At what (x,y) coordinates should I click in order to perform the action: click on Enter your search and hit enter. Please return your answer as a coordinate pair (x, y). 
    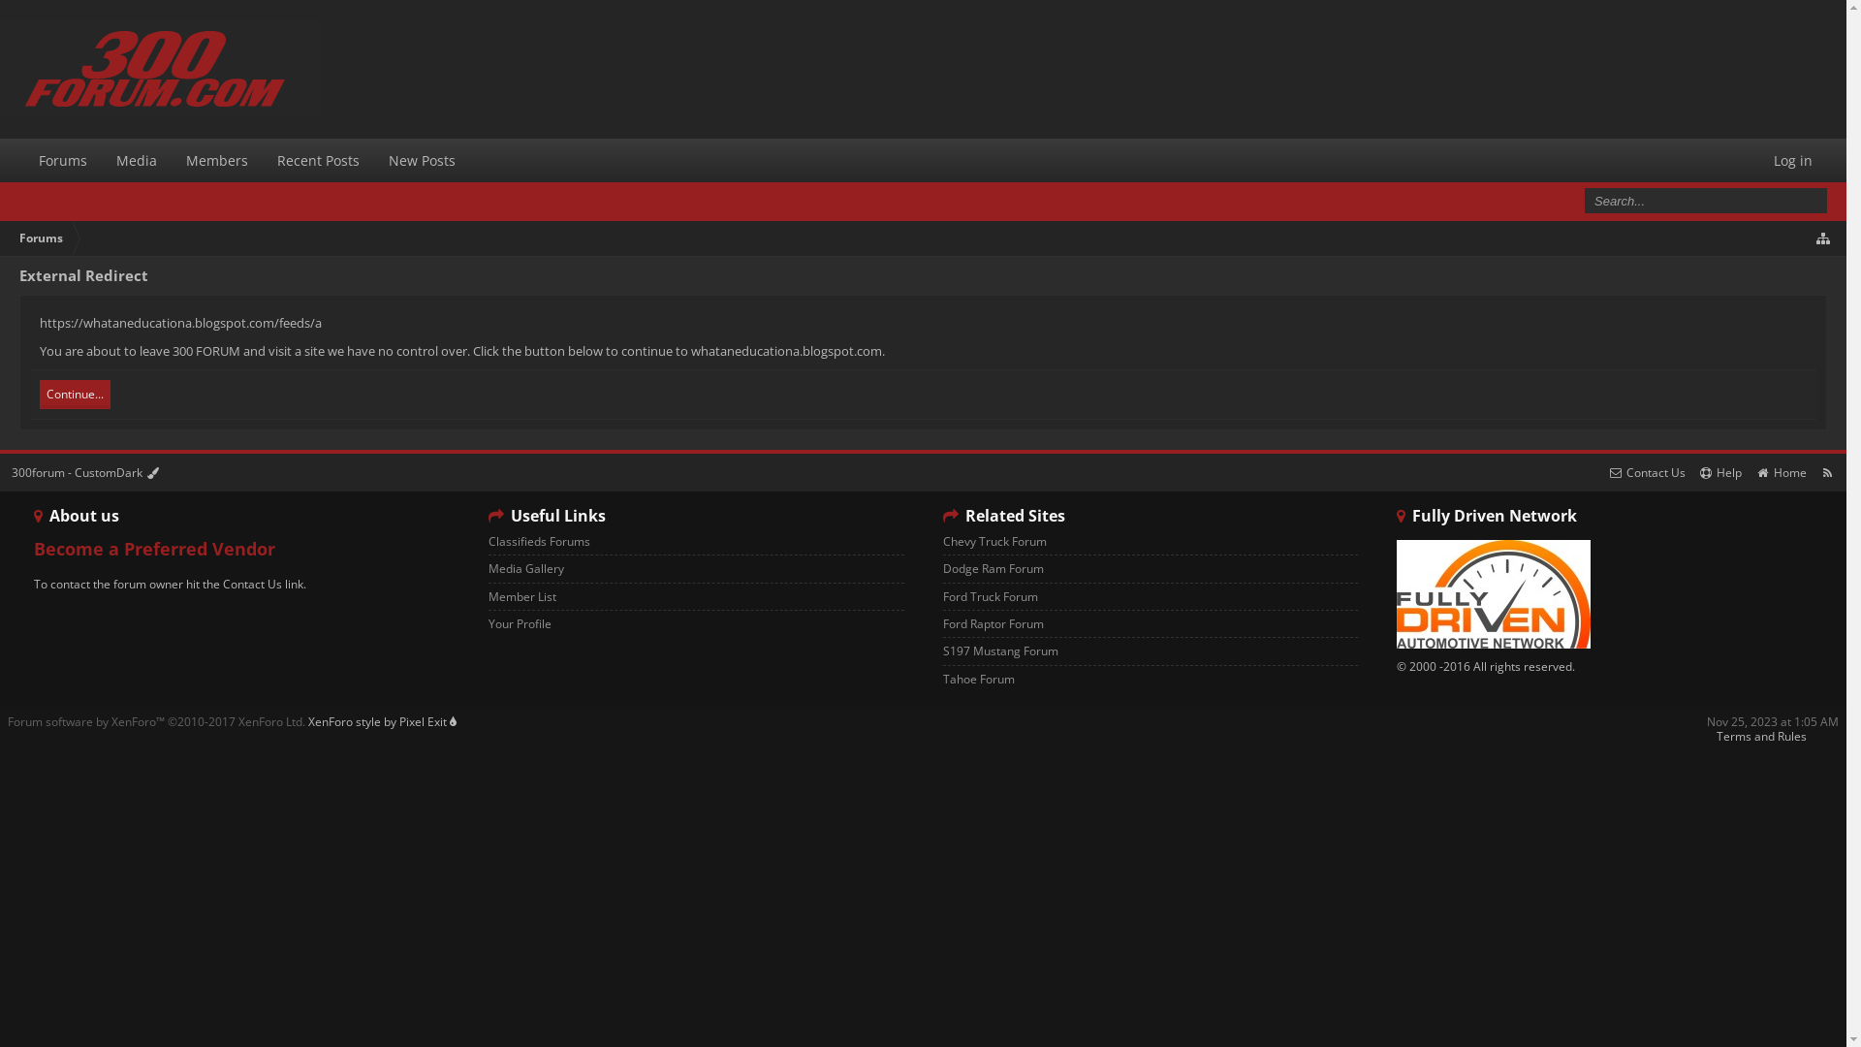
    Looking at the image, I should click on (1704, 201).